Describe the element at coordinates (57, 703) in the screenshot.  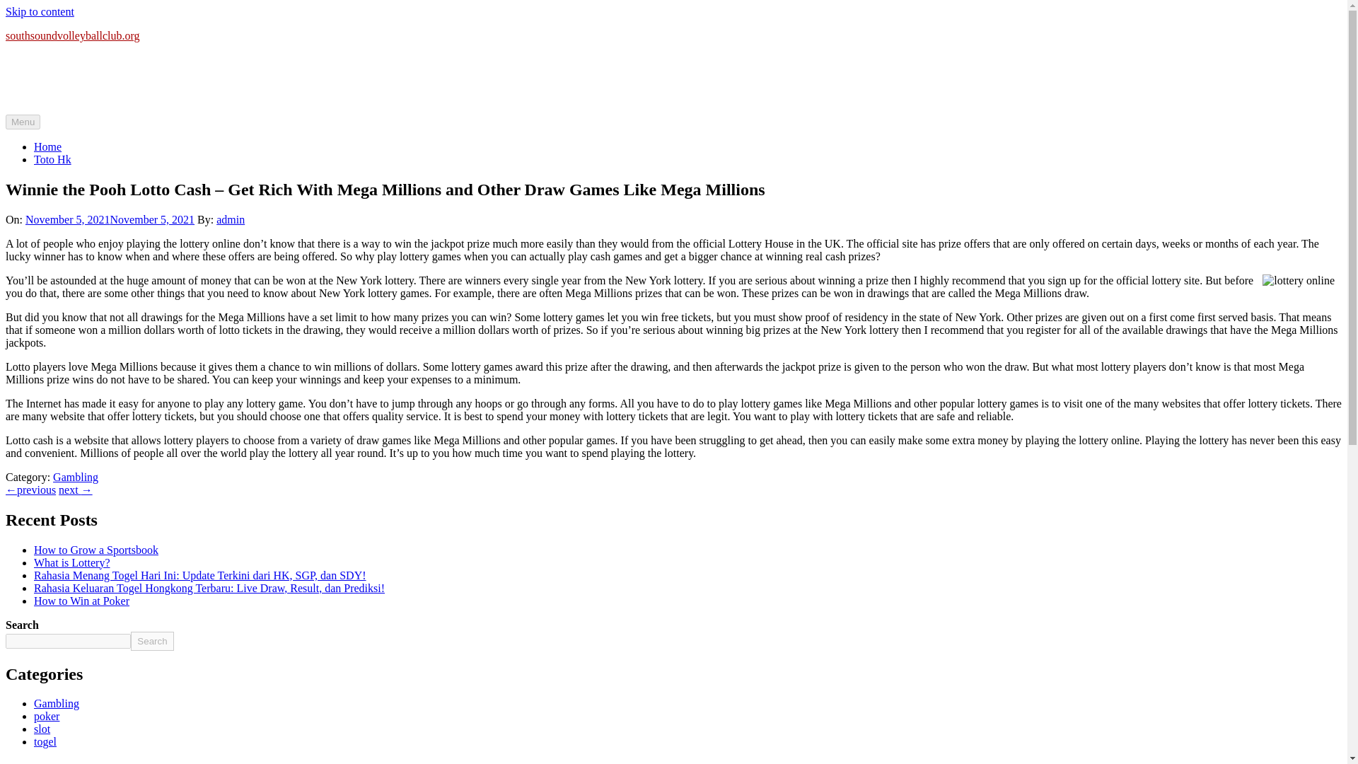
I see `Gambling` at that location.